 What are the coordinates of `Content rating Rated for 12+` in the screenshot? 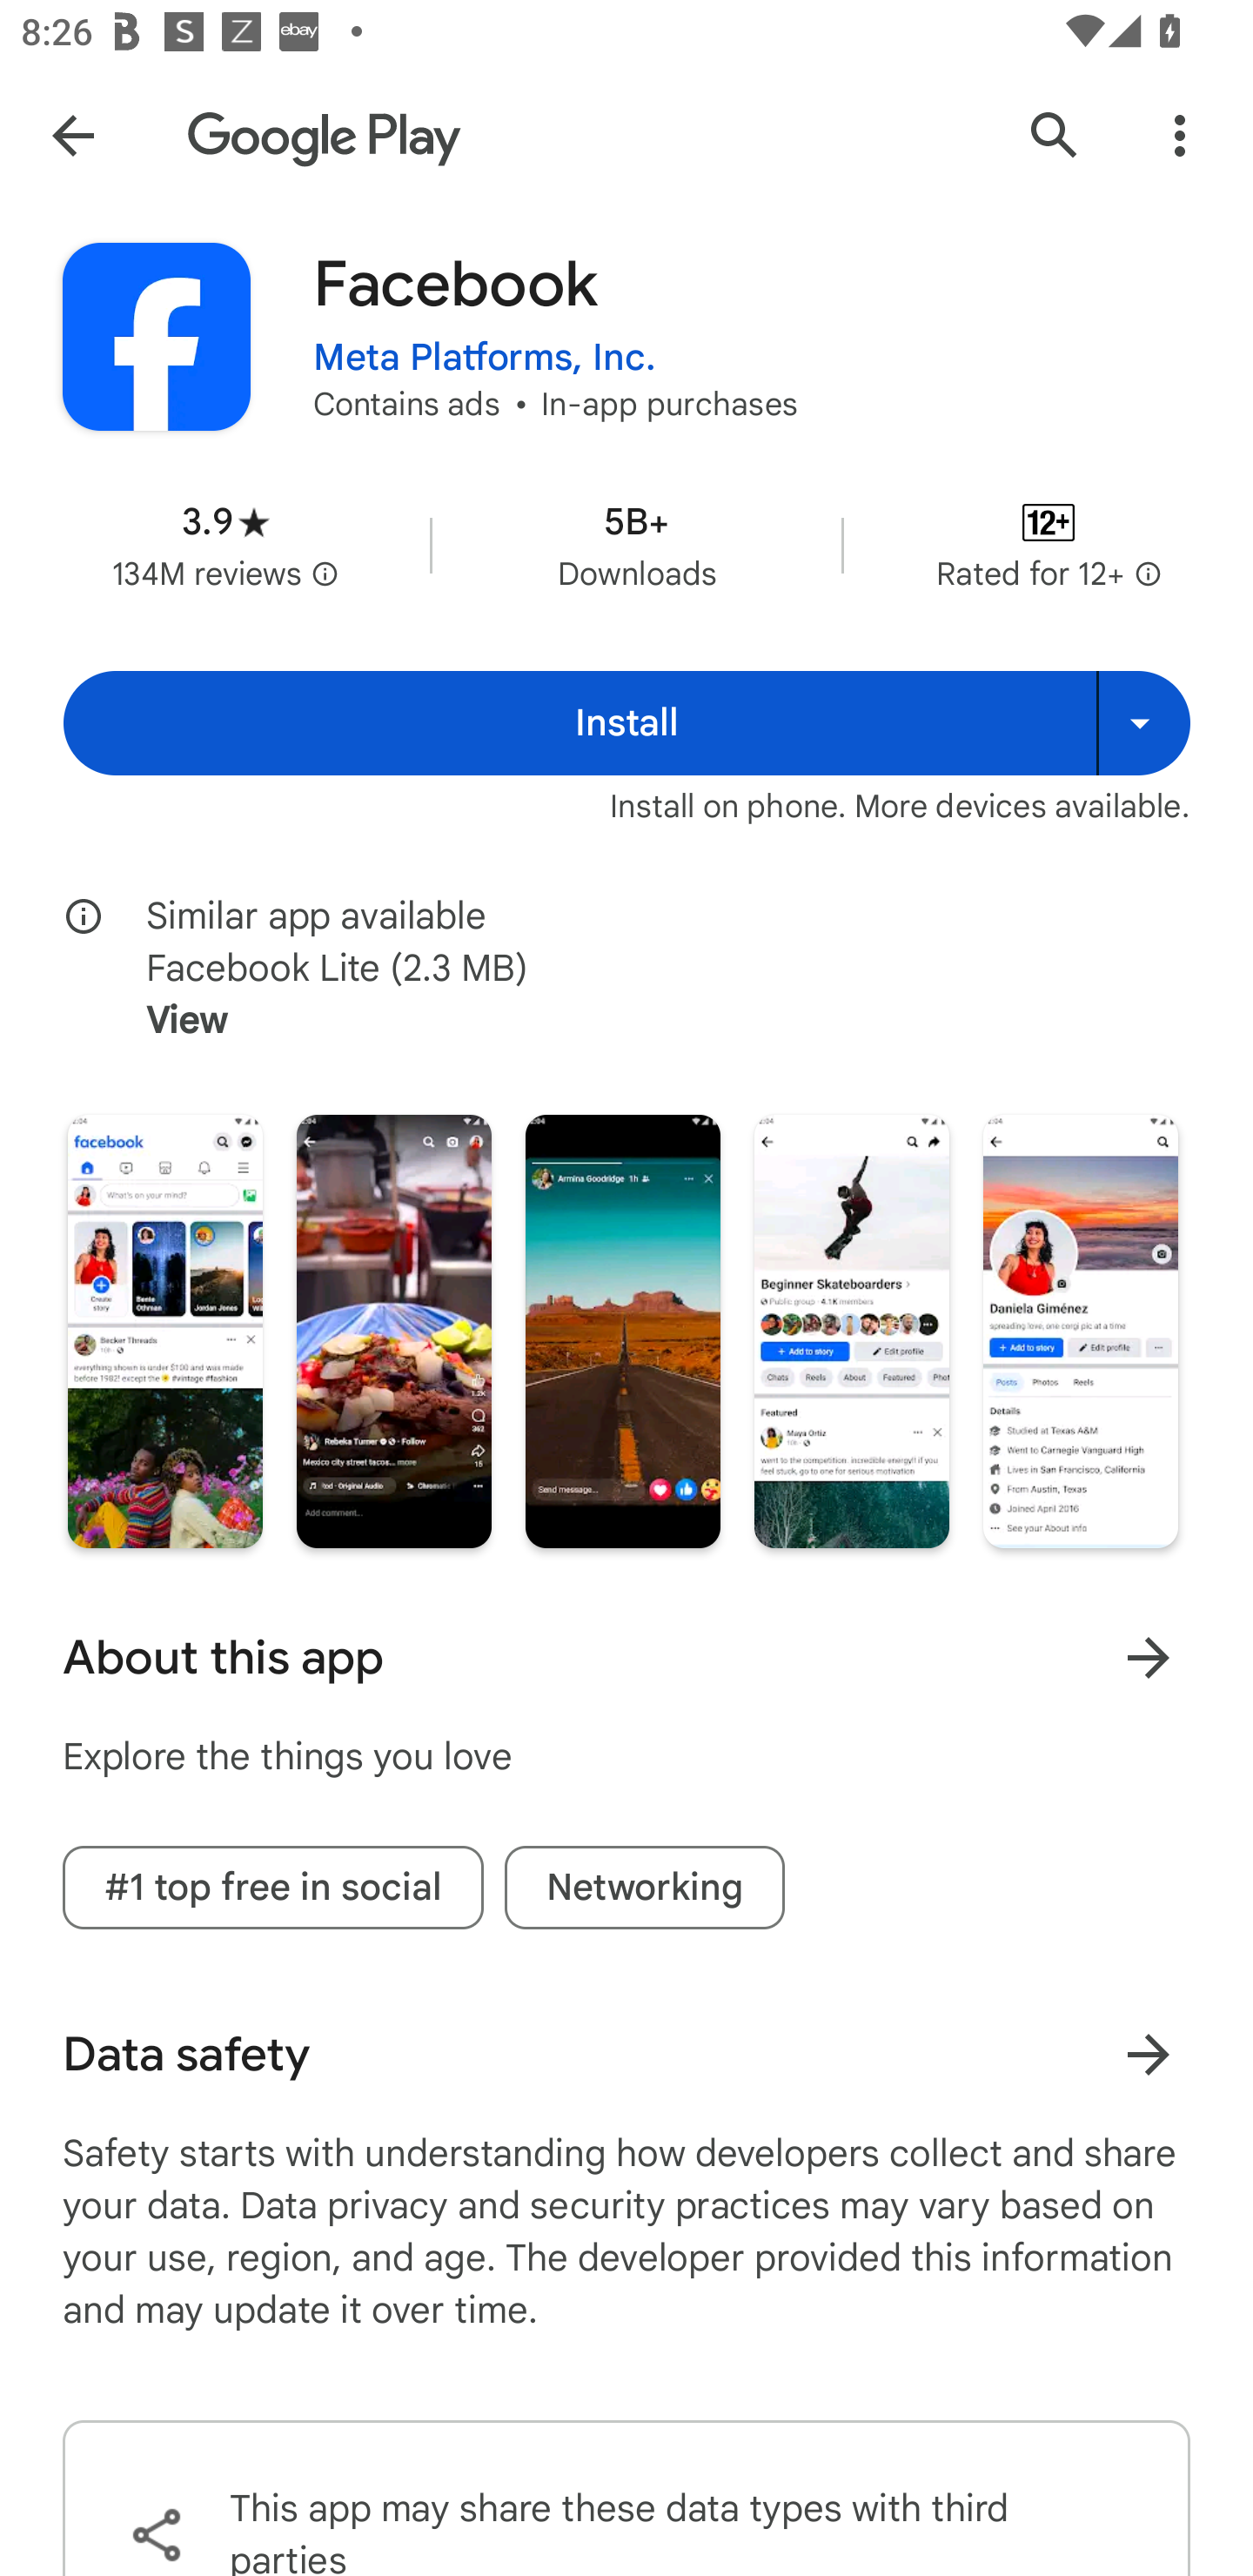 It's located at (1049, 545).